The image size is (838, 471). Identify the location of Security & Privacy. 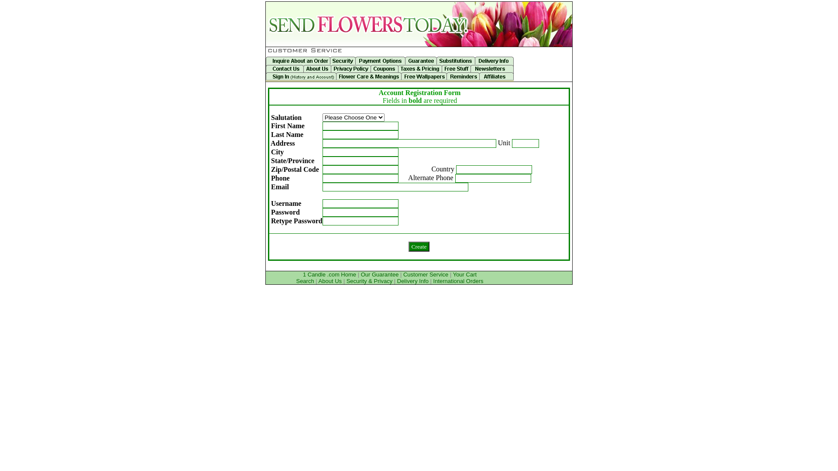
(369, 281).